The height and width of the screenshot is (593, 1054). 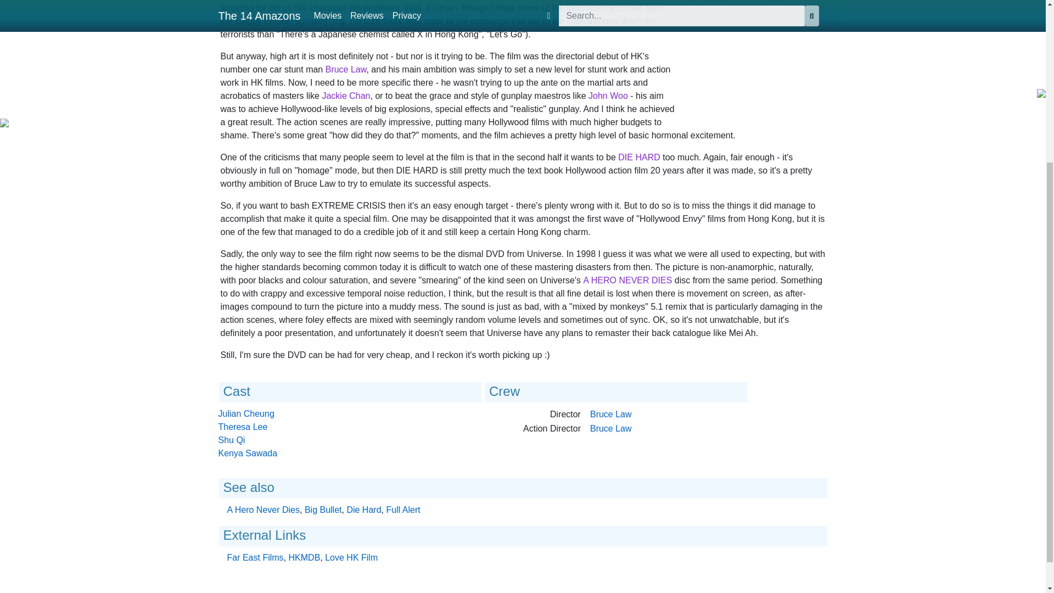 I want to click on Love HK Film, so click(x=351, y=557).